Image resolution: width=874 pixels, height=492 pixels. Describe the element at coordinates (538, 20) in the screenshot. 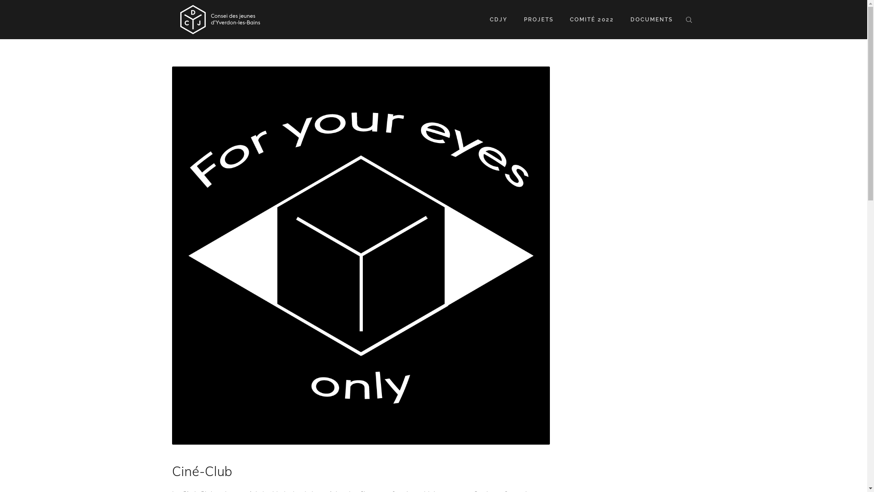

I see `PROJETS` at that location.